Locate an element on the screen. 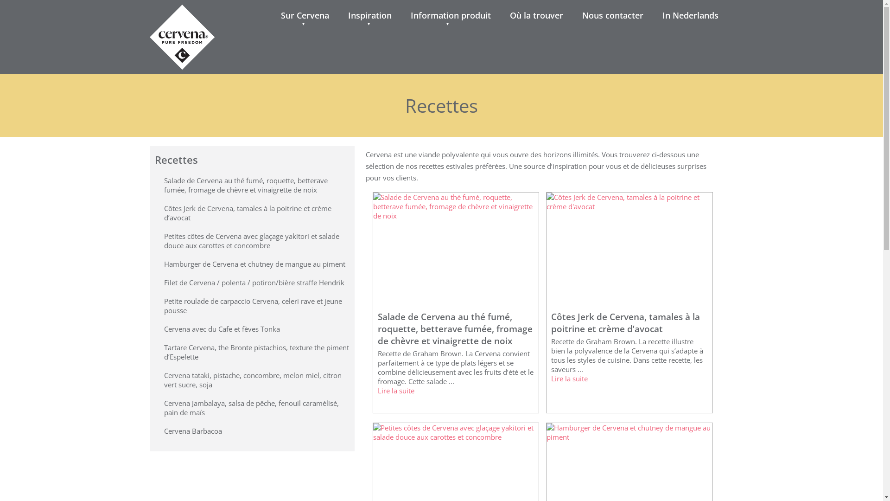 This screenshot has height=501, width=890. cervena.be is located at coordinates (182, 16).